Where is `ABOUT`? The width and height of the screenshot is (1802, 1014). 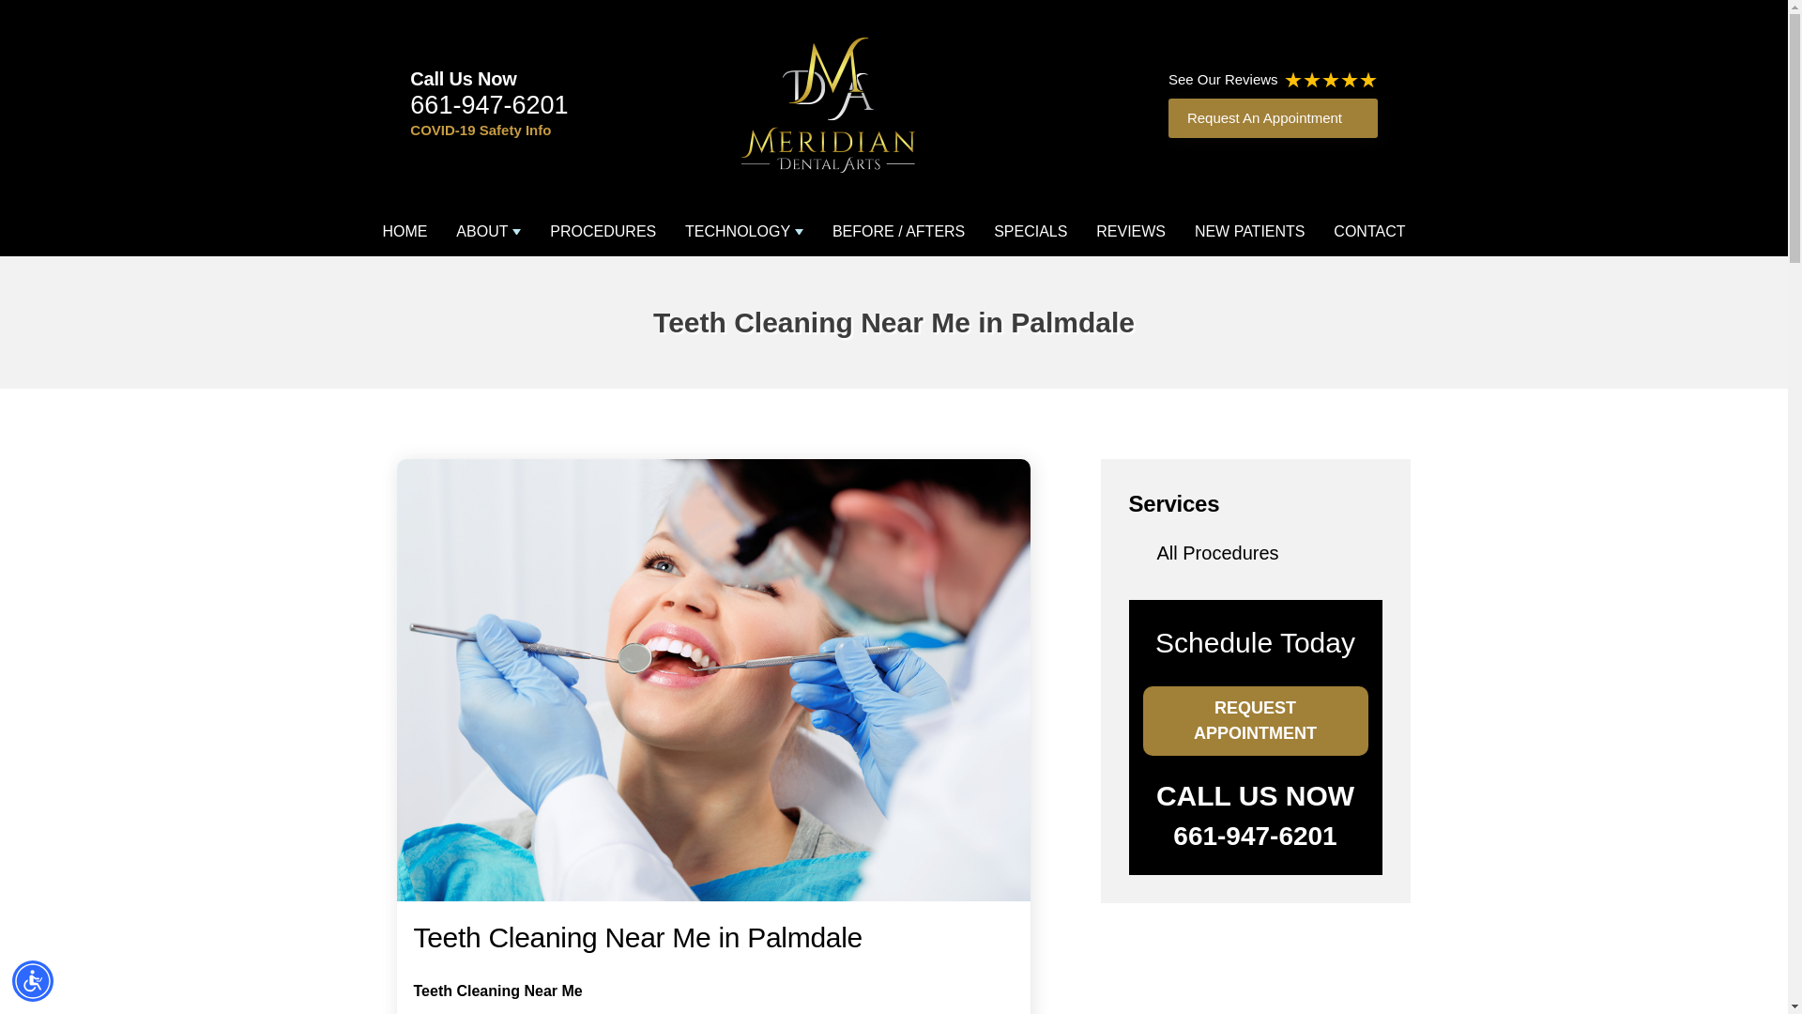
ABOUT is located at coordinates (488, 231).